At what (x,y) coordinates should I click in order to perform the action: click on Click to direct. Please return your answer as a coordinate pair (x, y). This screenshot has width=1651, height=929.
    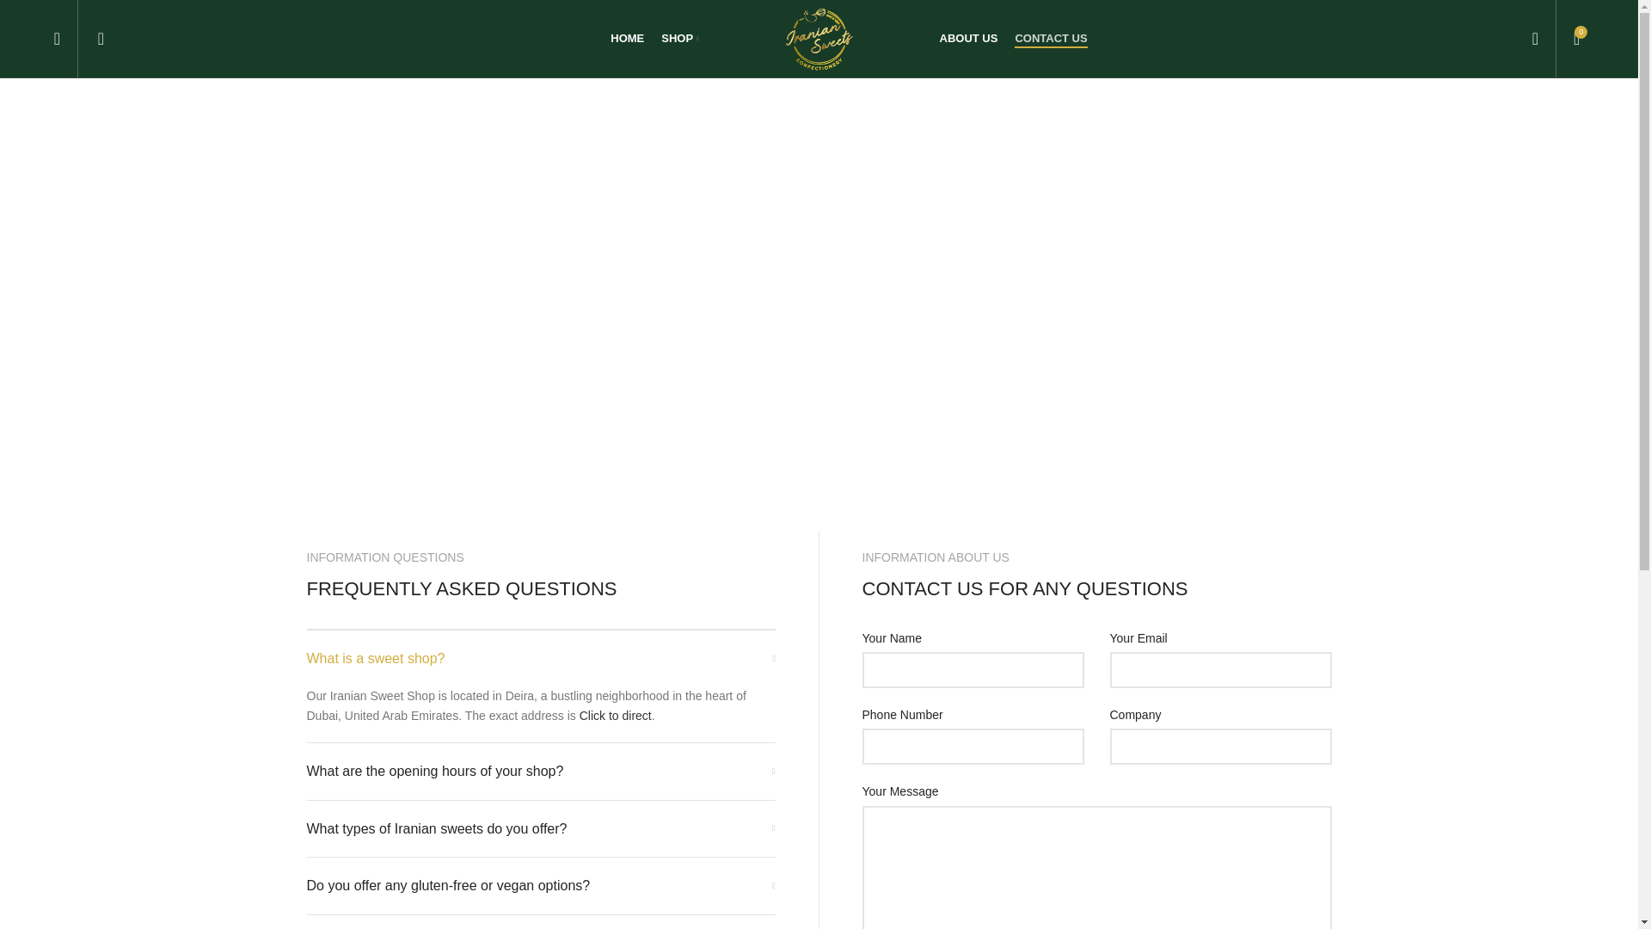
    Looking at the image, I should click on (968, 38).